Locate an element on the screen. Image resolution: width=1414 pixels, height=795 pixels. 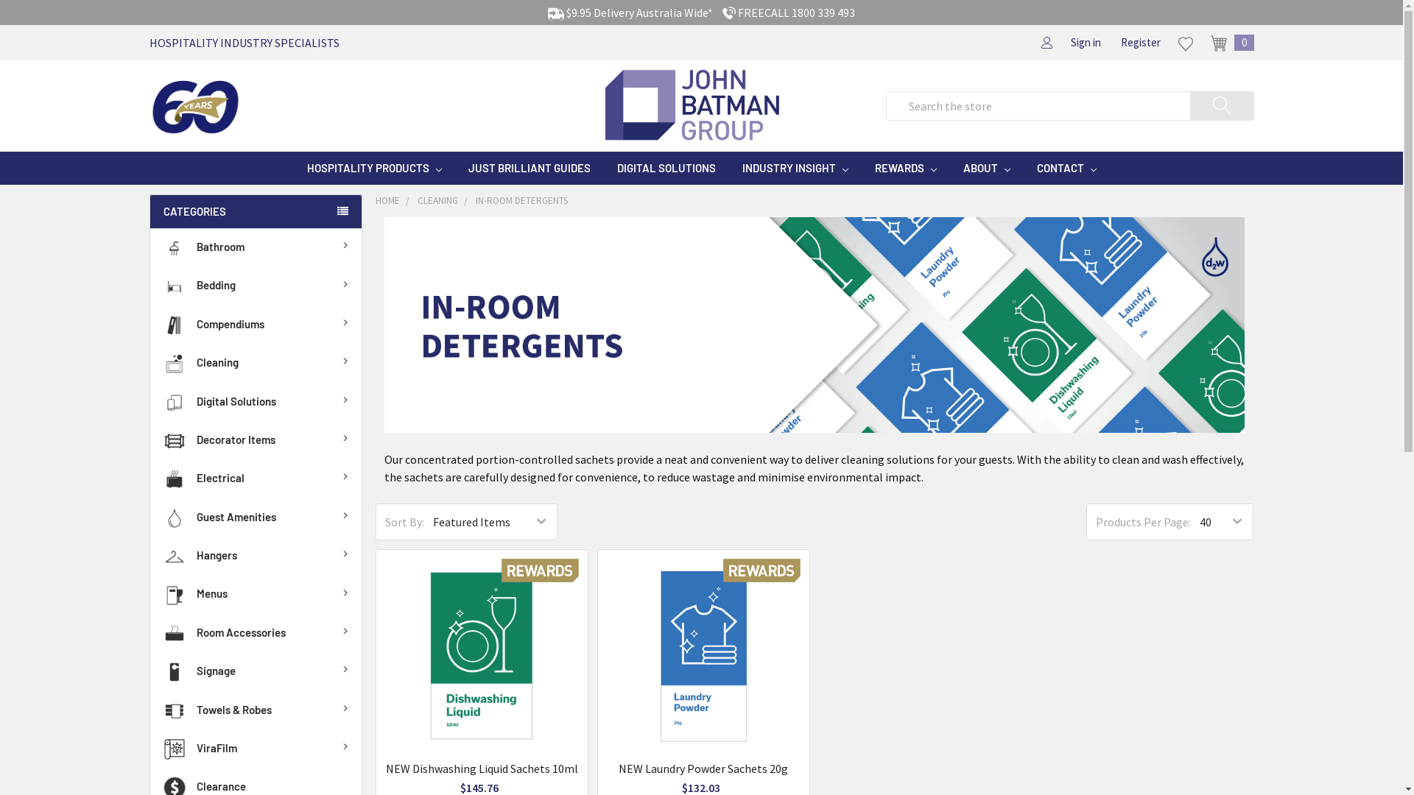
Guest Amenities is located at coordinates (256, 518).